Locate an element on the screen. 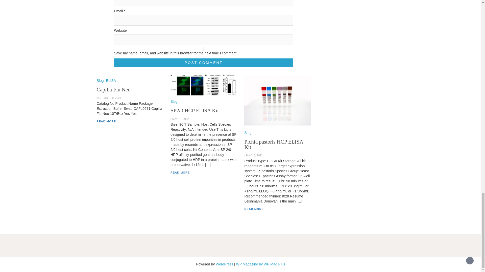 This screenshot has width=485, height=272. READ MORE is located at coordinates (106, 121).